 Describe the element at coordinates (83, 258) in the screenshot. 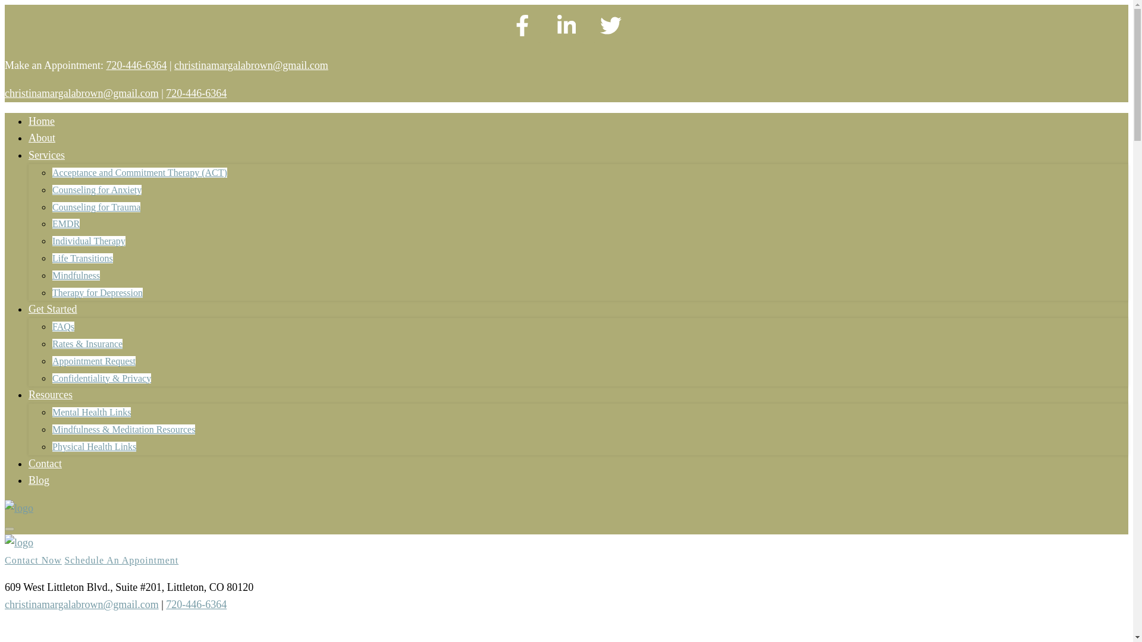

I see `Life Transitions` at that location.